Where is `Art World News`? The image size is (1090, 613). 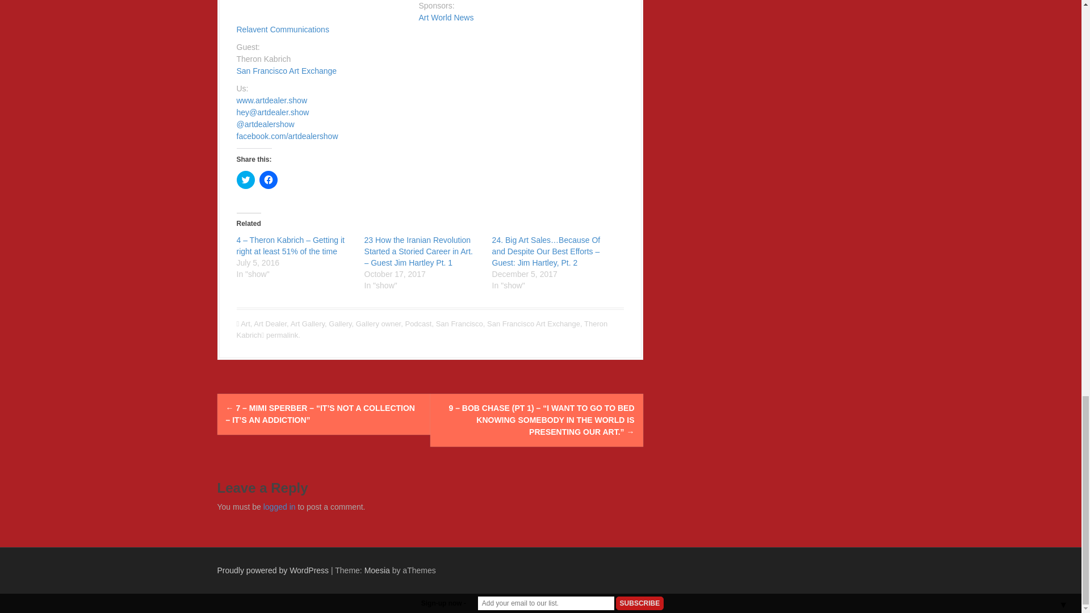 Art World News is located at coordinates (446, 17).